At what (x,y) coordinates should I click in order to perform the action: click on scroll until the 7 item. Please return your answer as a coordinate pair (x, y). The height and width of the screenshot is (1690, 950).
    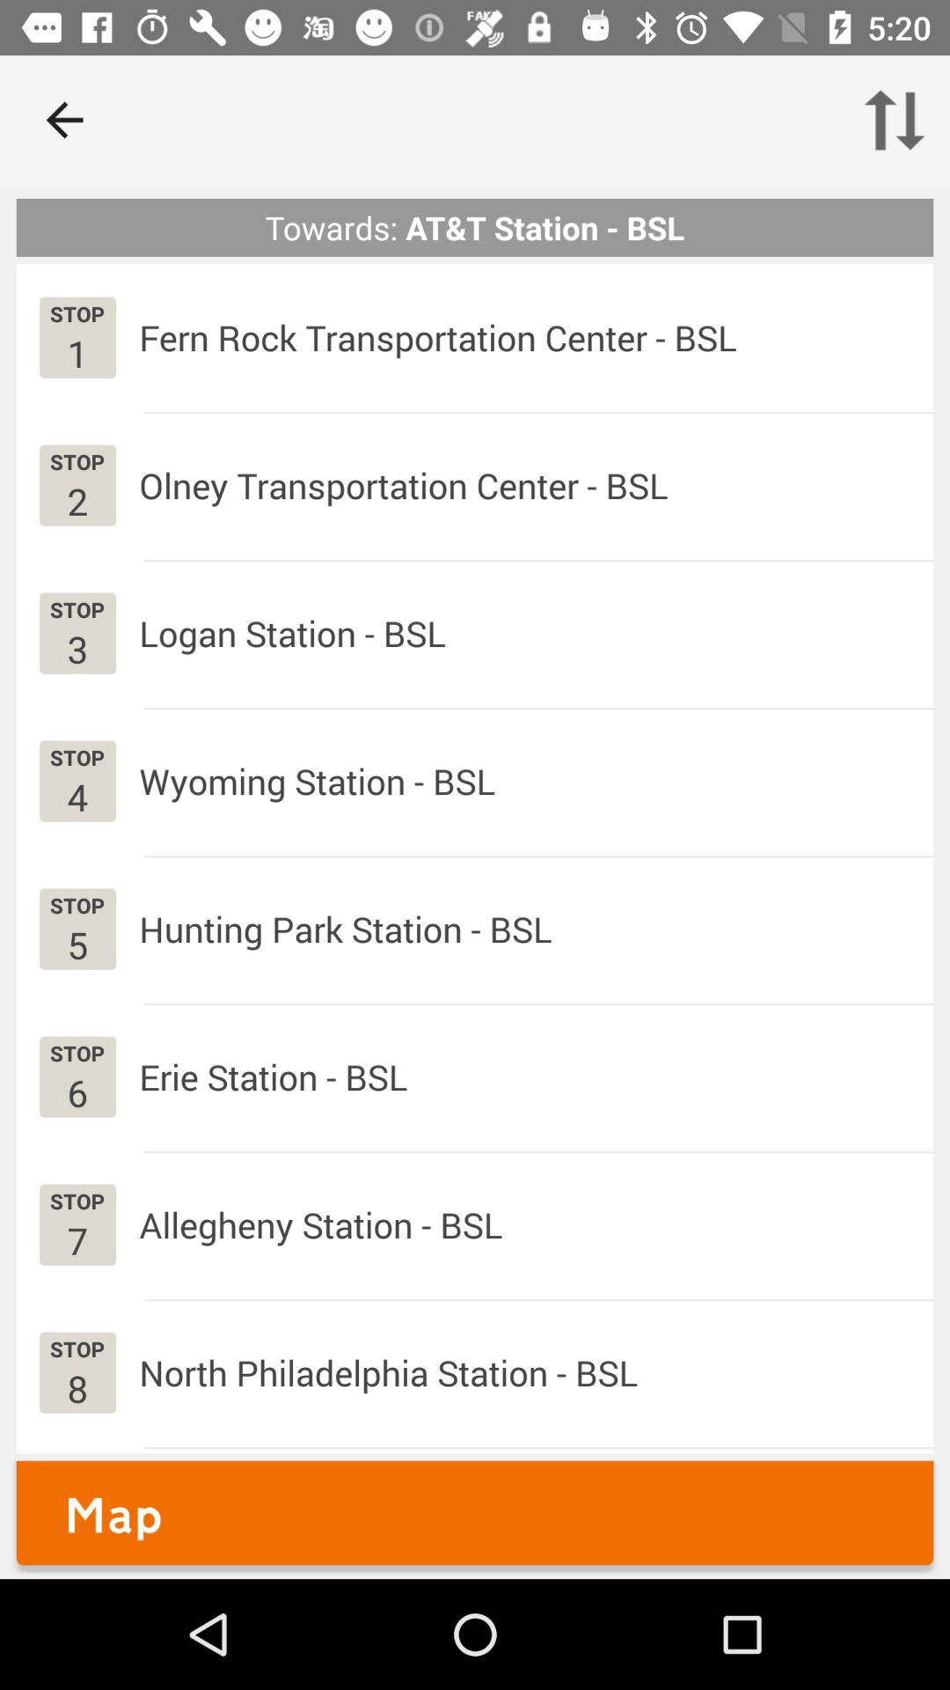
    Looking at the image, I should click on (77, 1239).